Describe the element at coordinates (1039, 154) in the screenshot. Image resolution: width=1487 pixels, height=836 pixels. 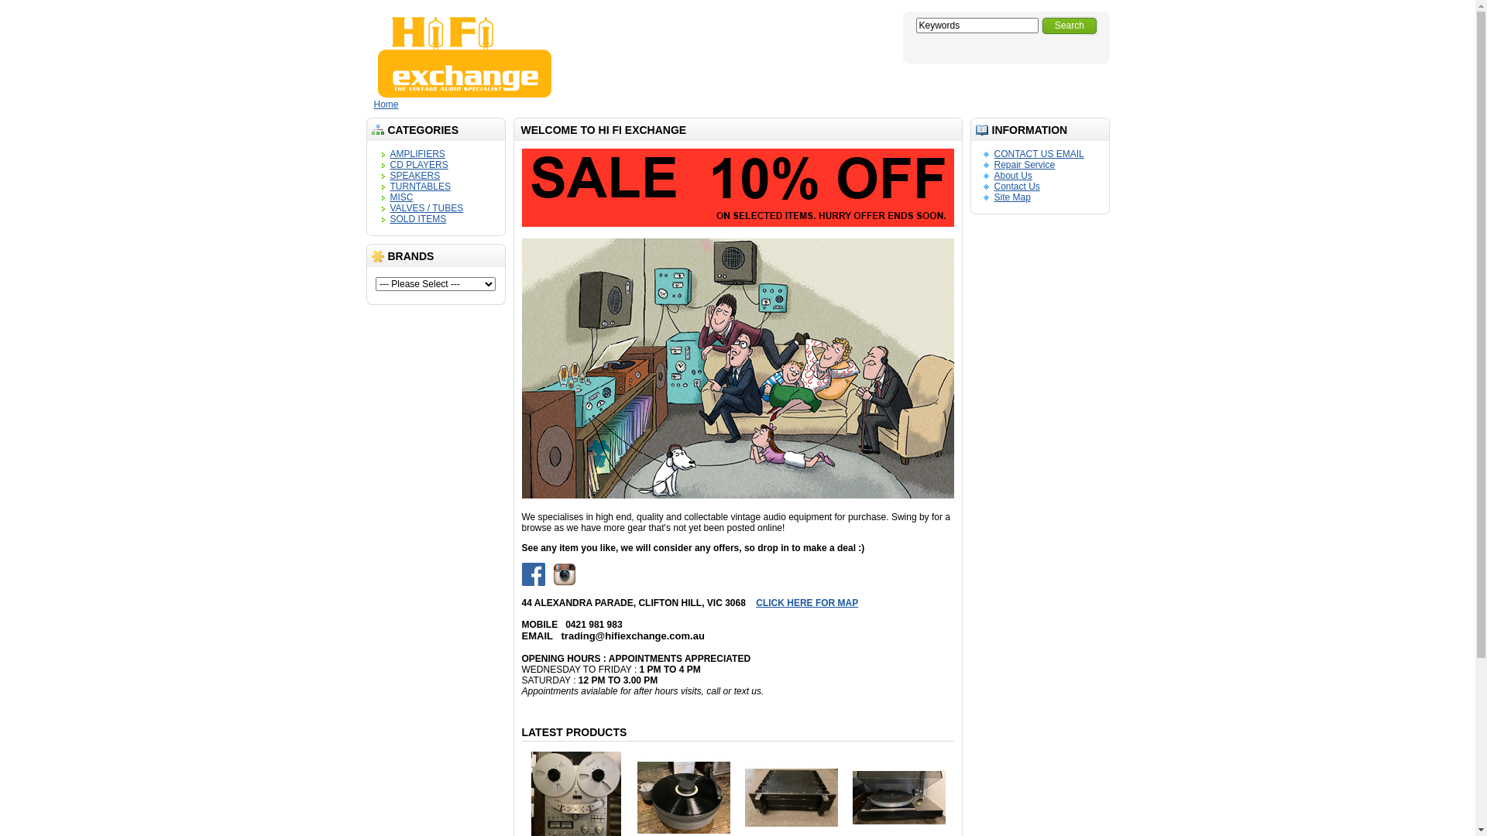
I see `CONTACT US EMAIL` at that location.